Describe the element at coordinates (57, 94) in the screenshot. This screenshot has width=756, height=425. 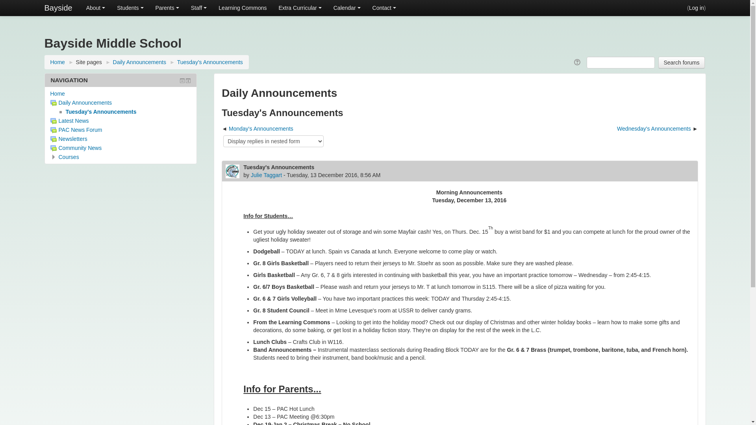
I see `Home` at that location.